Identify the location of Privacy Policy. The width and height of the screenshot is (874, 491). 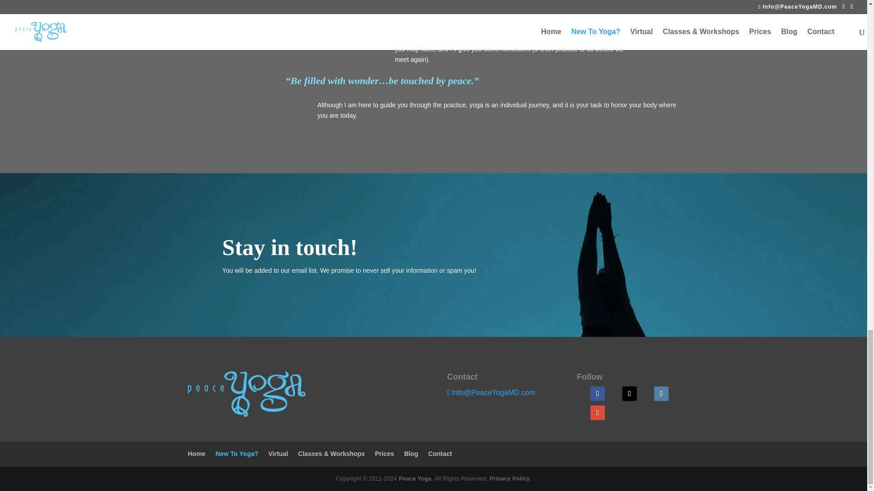
(509, 478).